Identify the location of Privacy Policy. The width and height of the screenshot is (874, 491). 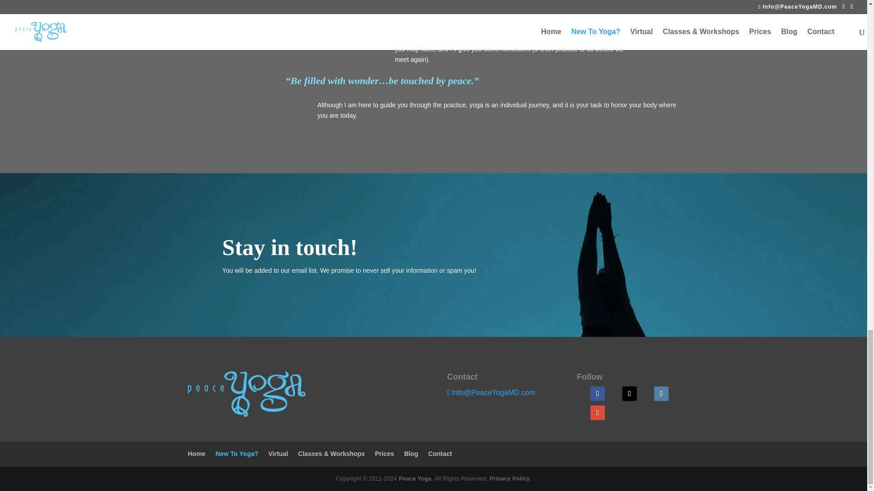
(509, 478).